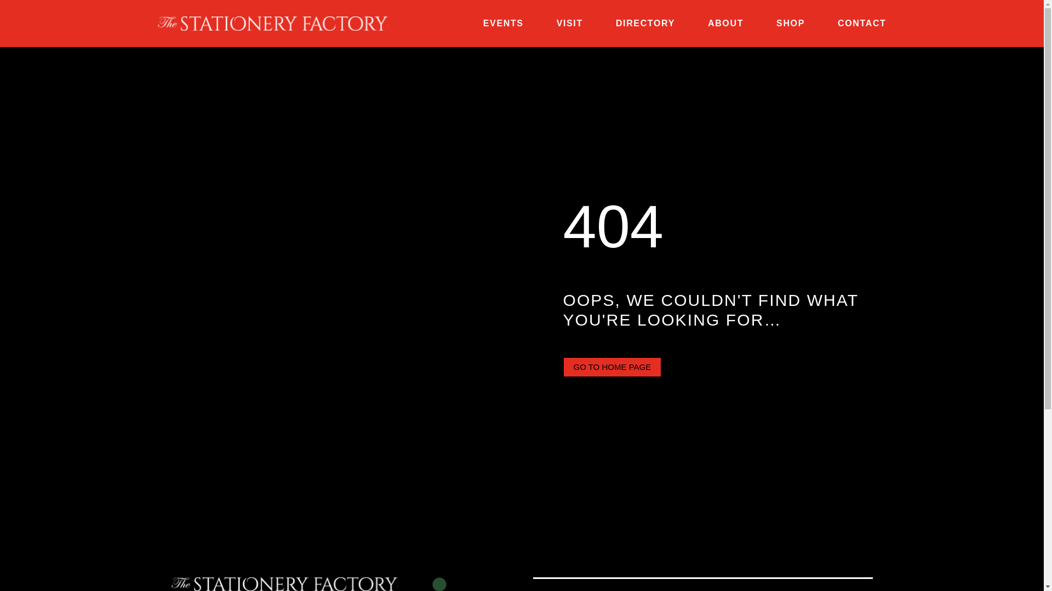  Describe the element at coordinates (862, 23) in the screenshot. I see `CONTACT` at that location.